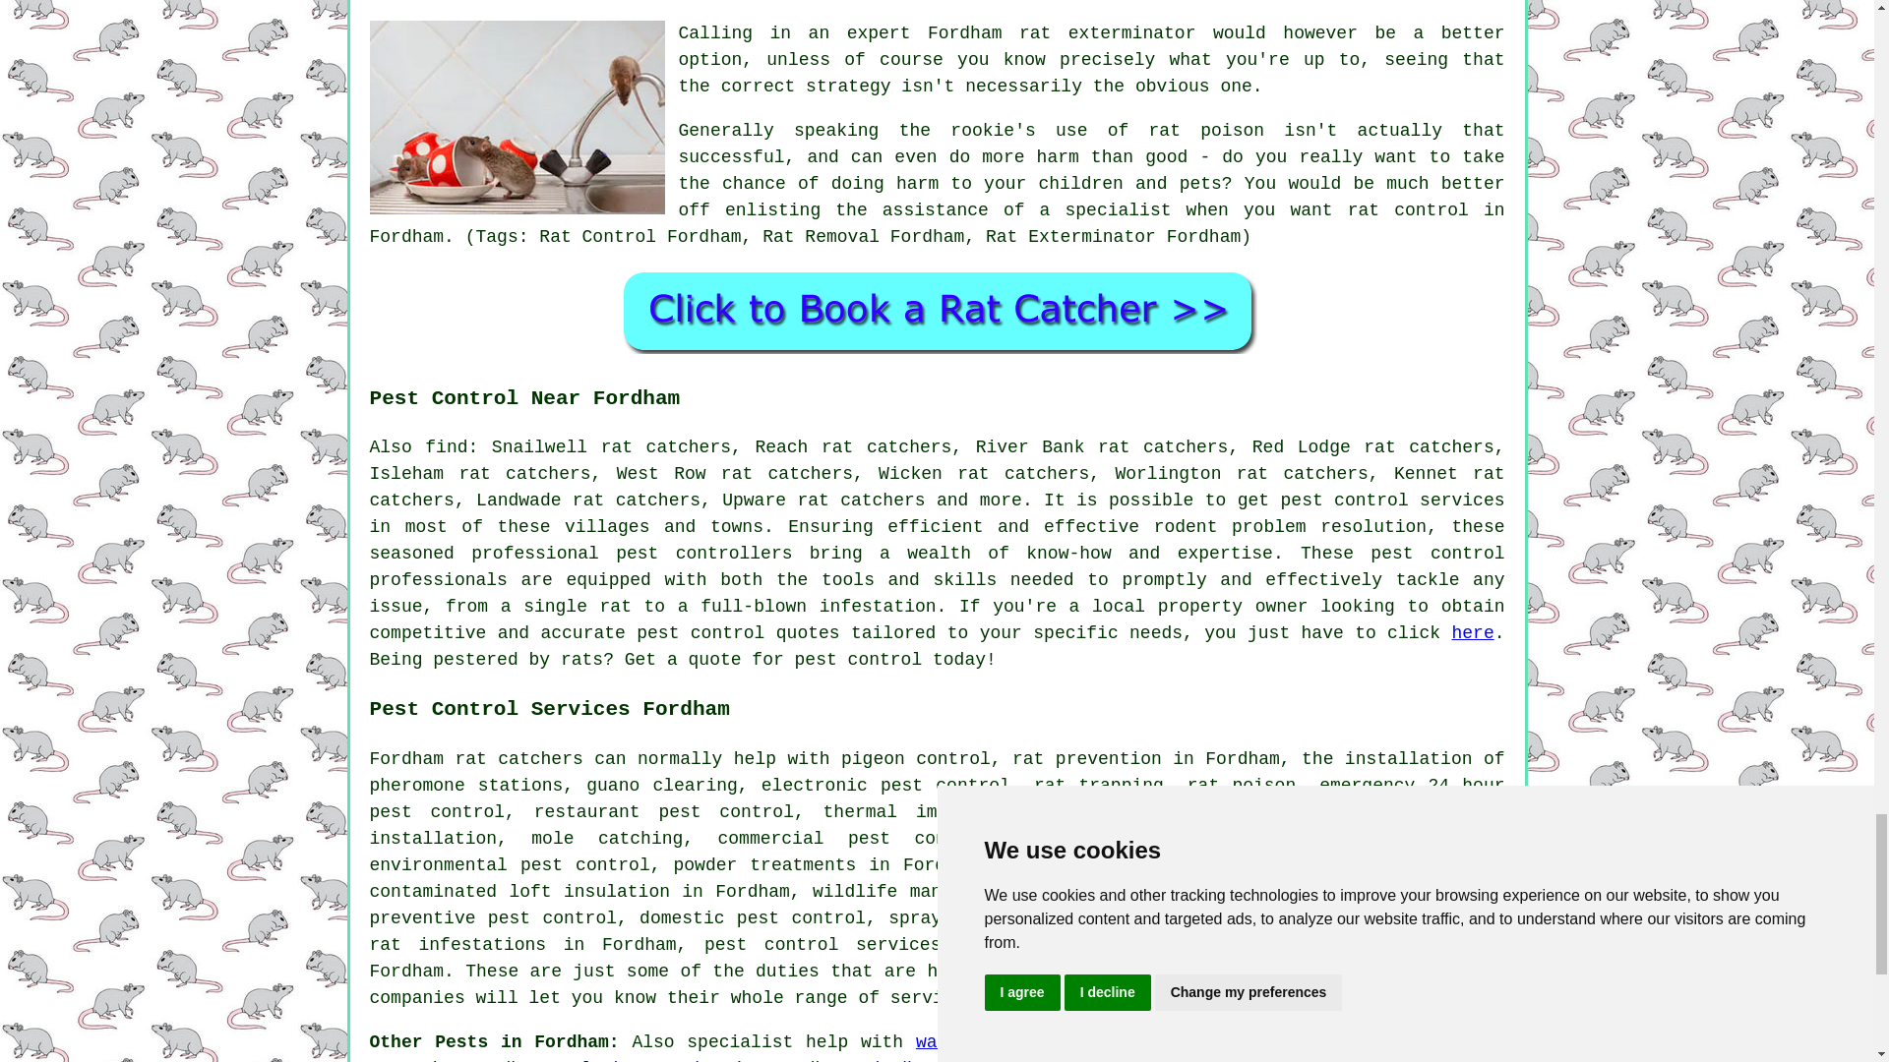  What do you see at coordinates (1393, 500) in the screenshot?
I see `pest control services` at bounding box center [1393, 500].